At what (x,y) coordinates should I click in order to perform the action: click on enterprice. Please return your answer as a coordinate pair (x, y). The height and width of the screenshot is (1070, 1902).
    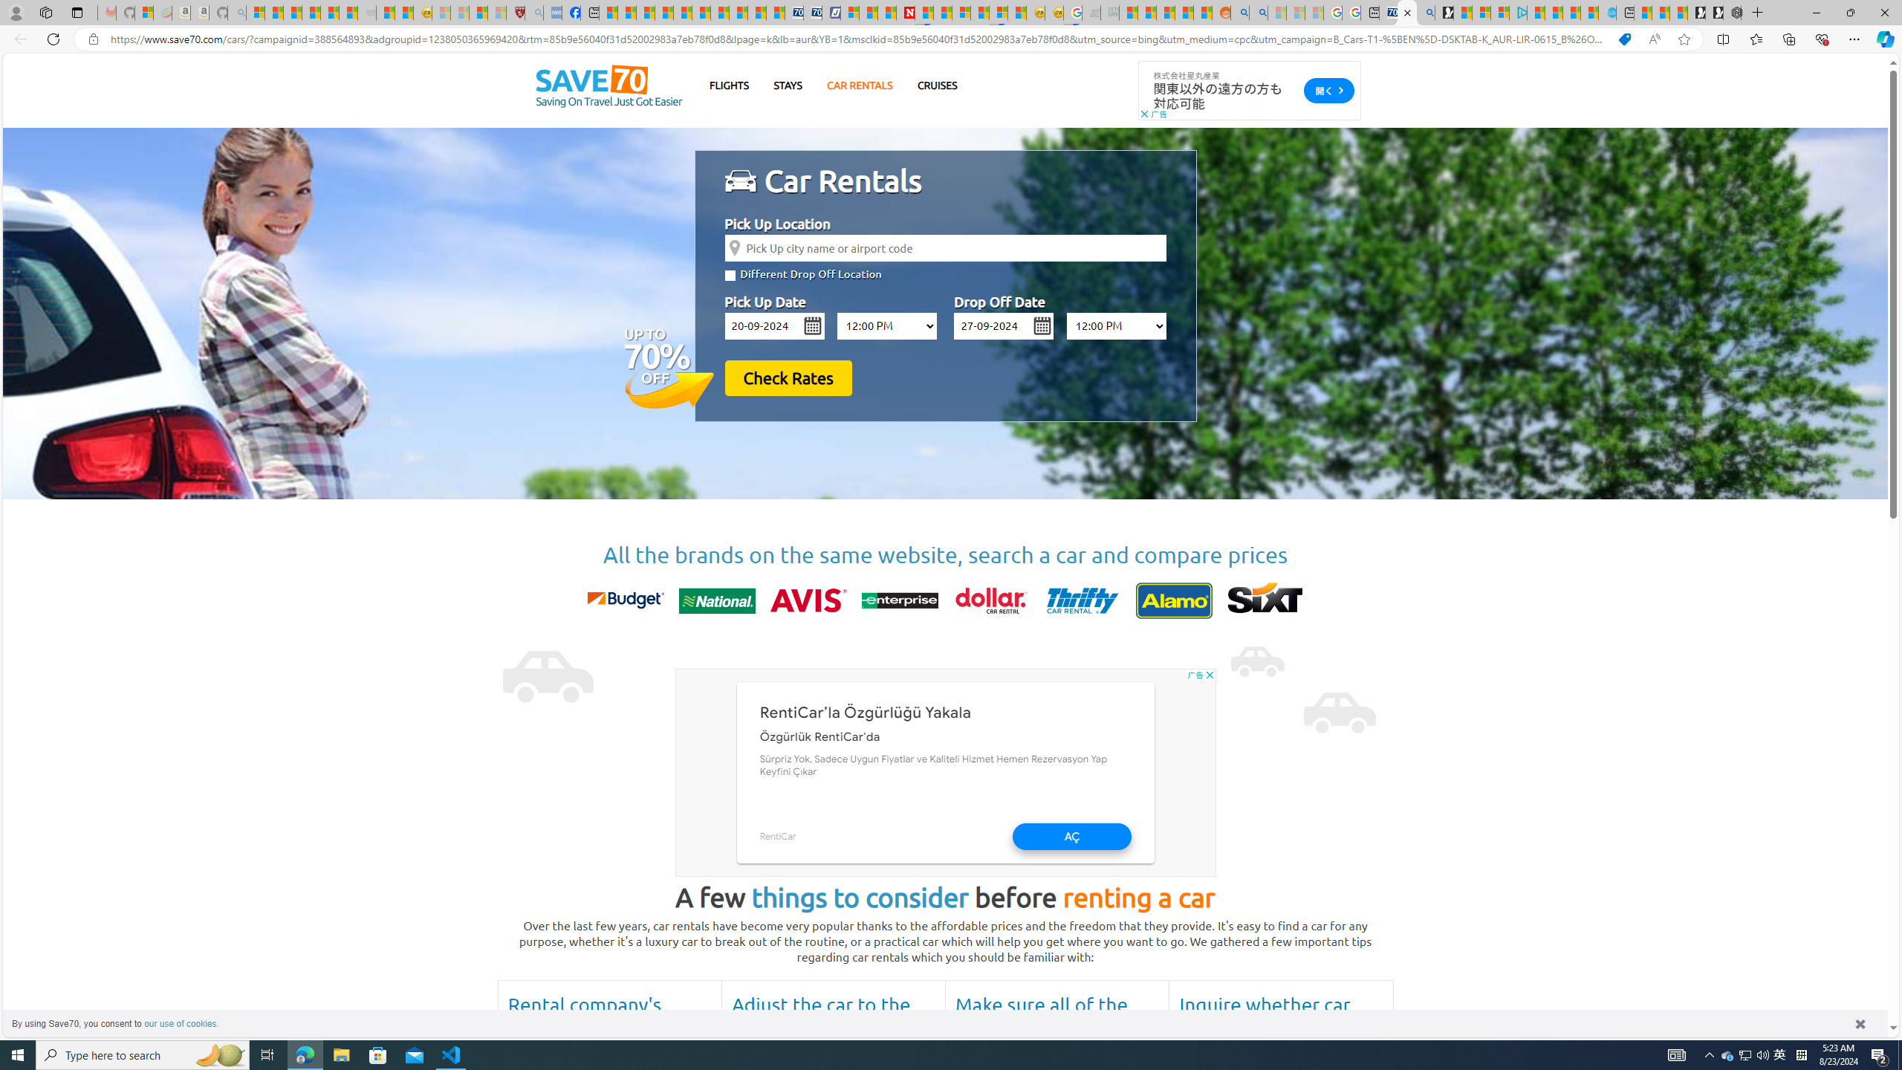
    Looking at the image, I should click on (899, 600).